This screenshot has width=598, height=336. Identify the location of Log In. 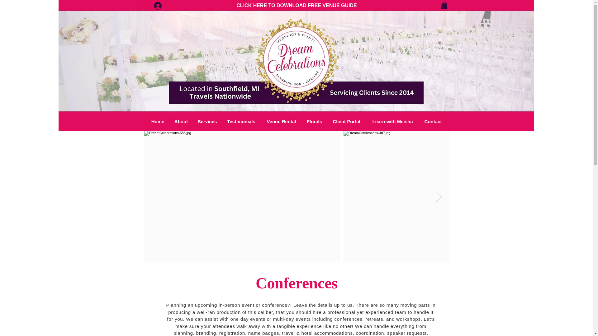
(157, 6).